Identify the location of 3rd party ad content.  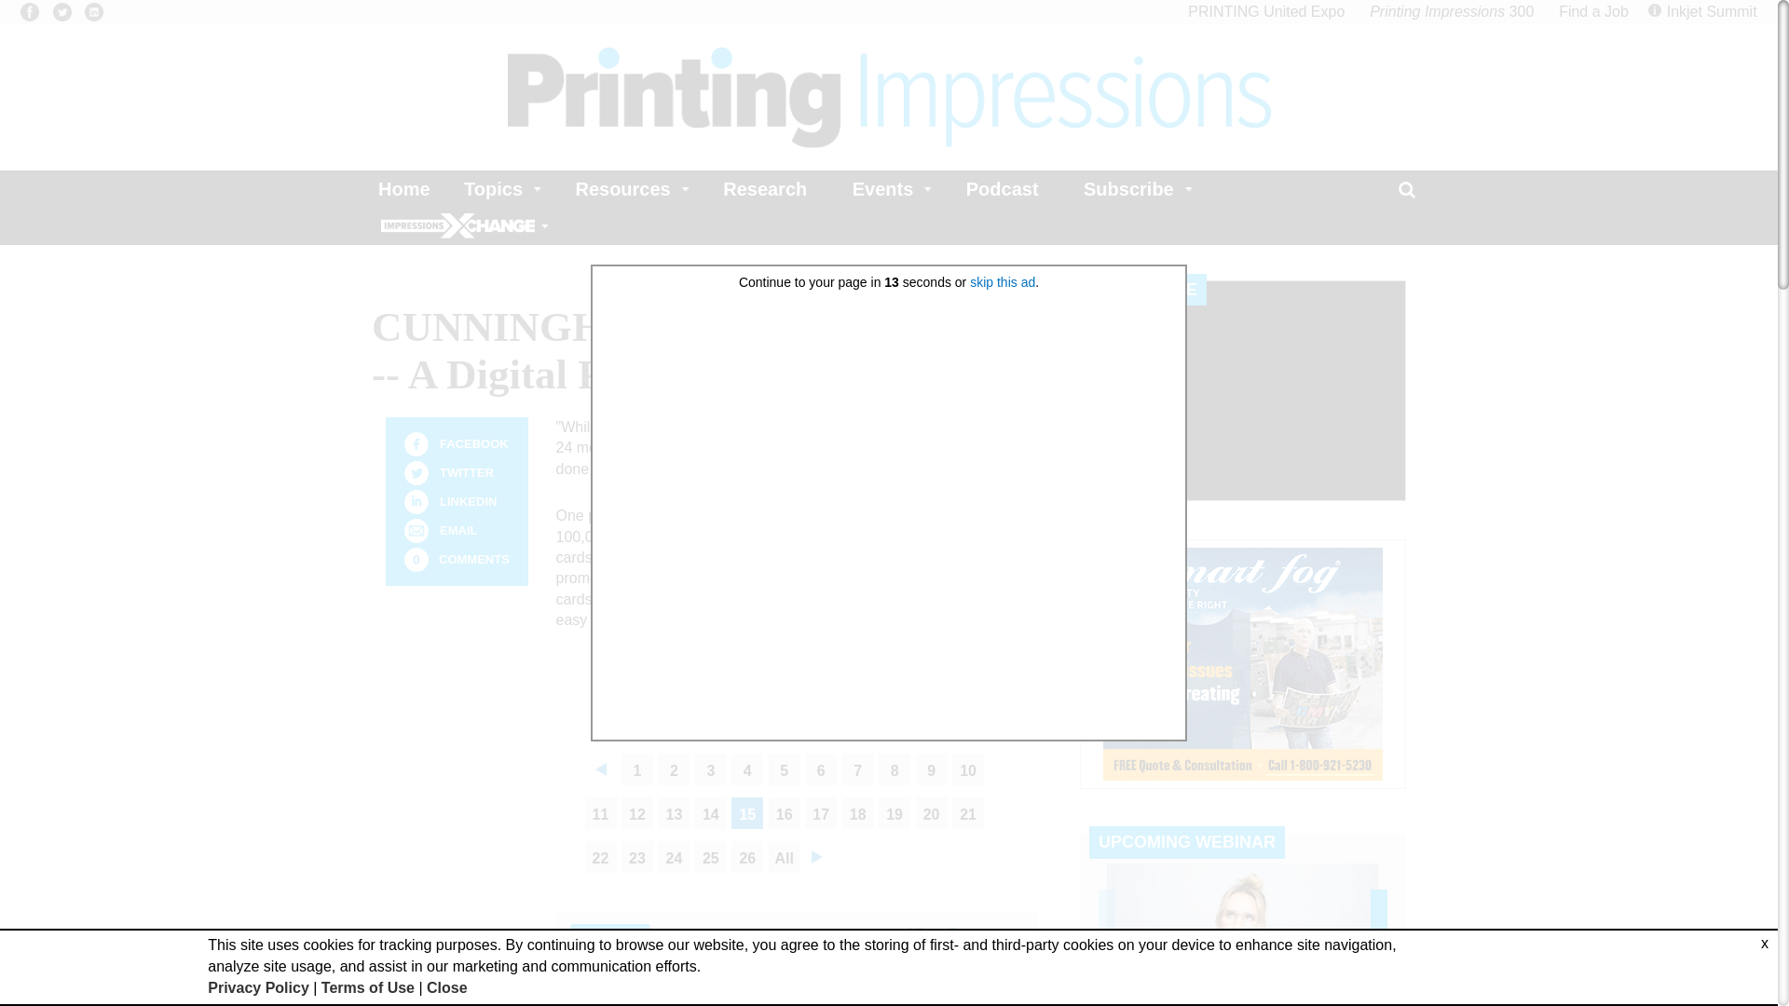
(1243, 663).